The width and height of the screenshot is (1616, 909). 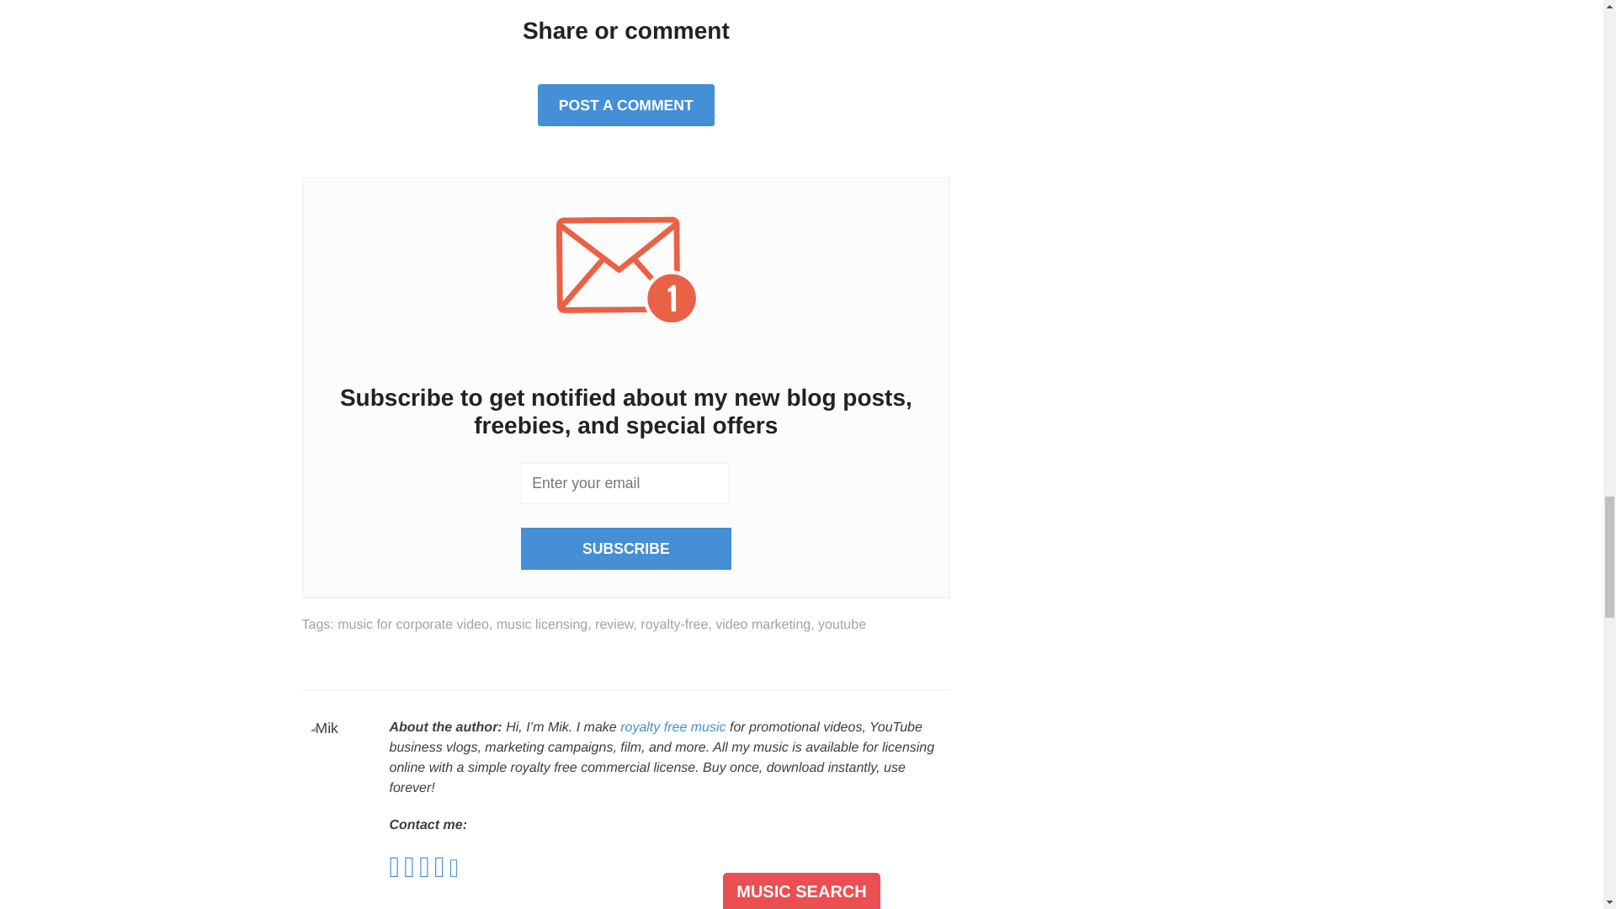 What do you see at coordinates (626, 105) in the screenshot?
I see `POST A COMMENT` at bounding box center [626, 105].